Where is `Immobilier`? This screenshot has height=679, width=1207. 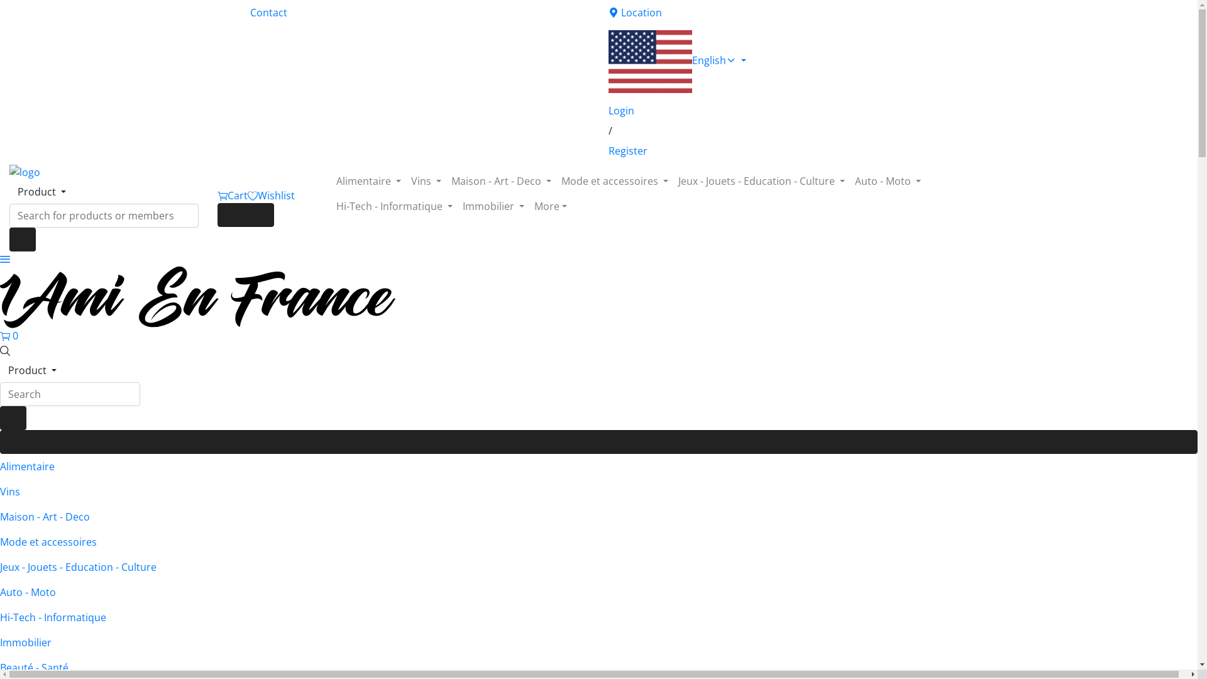
Immobilier is located at coordinates (493, 206).